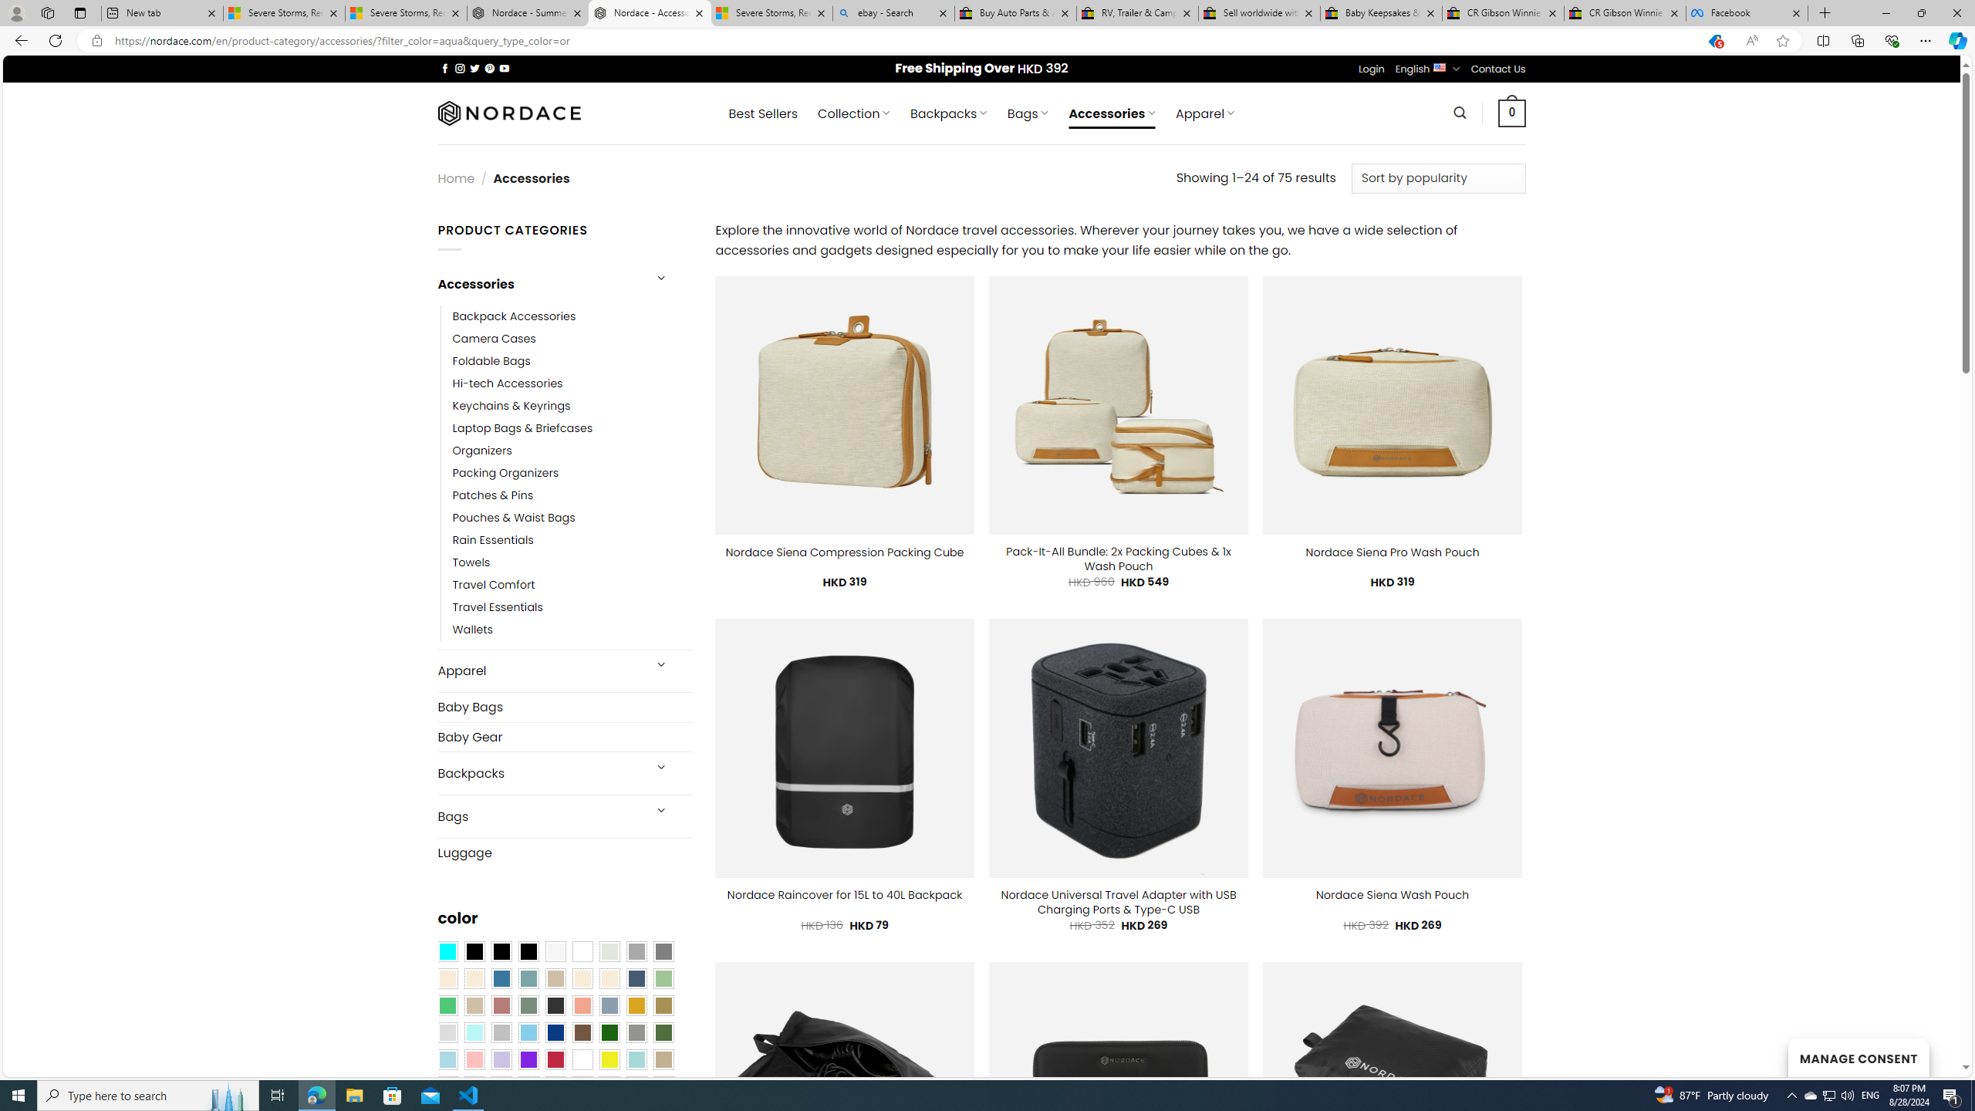  Describe the element at coordinates (582, 978) in the screenshot. I see `Caramel` at that location.